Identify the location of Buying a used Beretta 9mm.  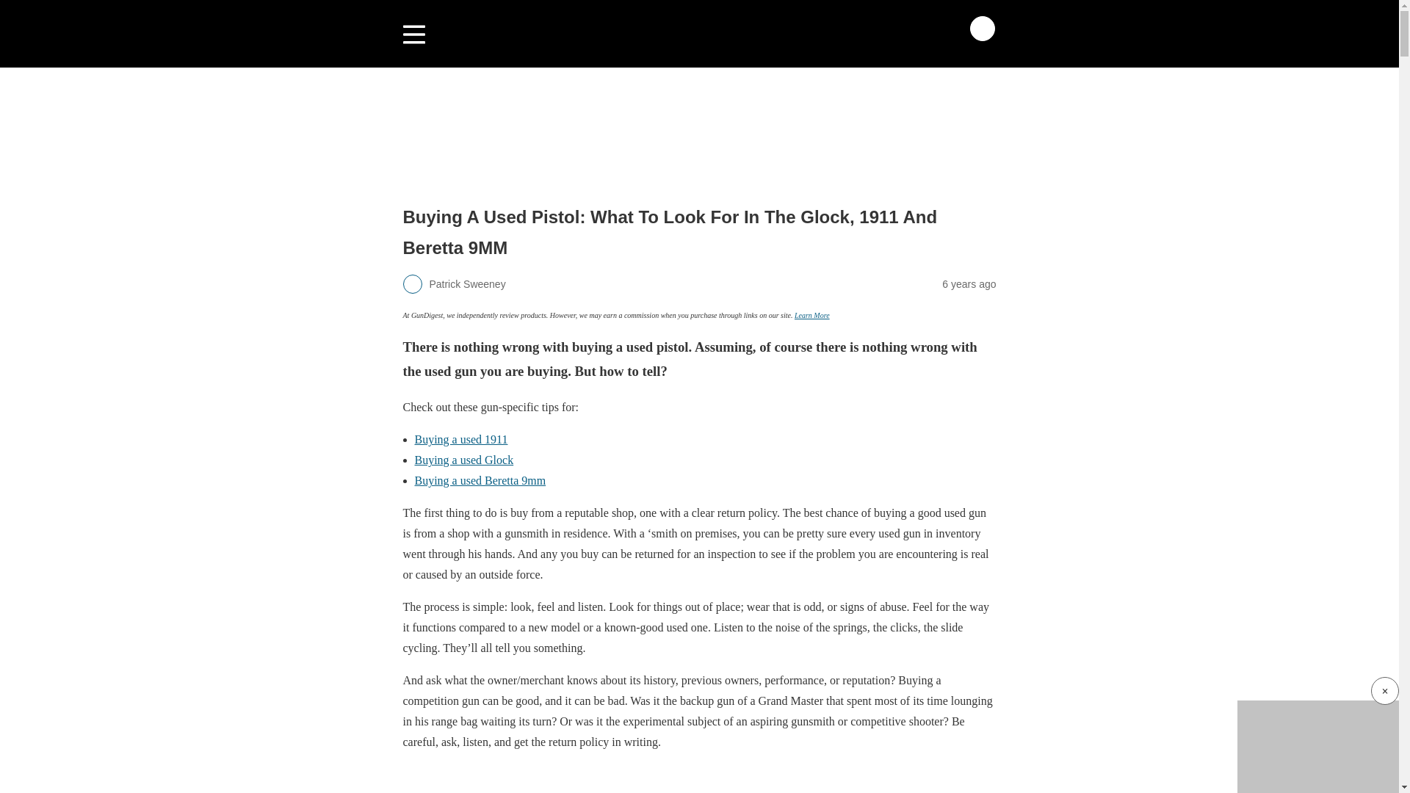
(480, 480).